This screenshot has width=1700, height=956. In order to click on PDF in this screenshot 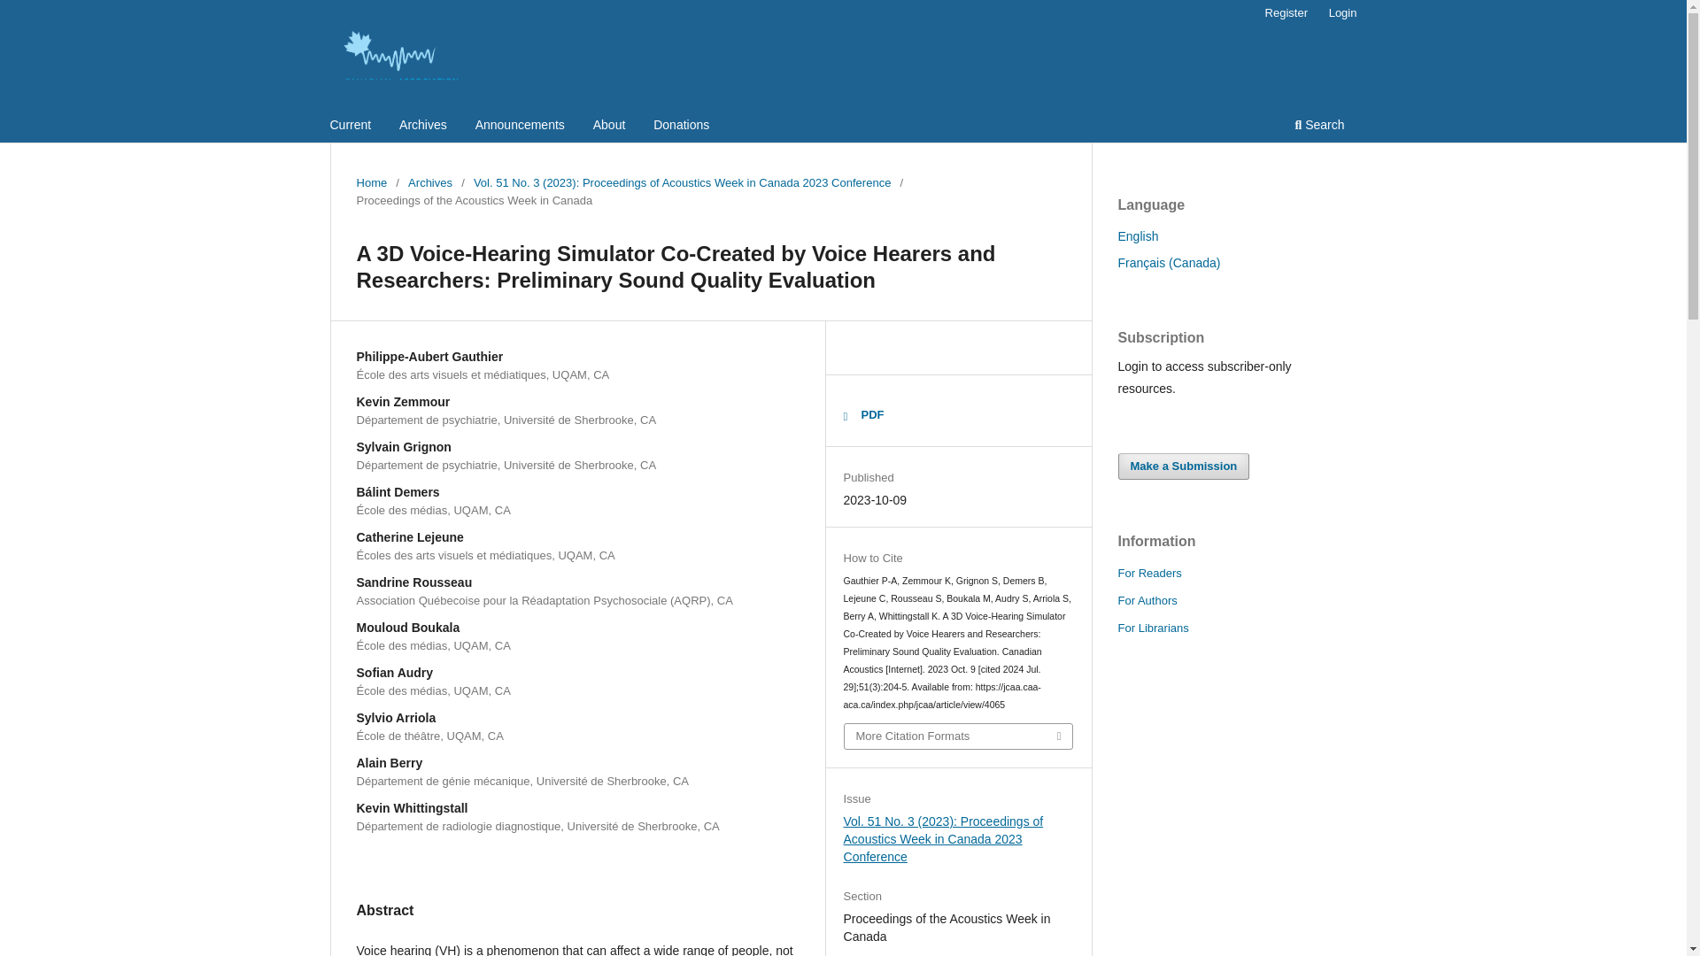, I will do `click(863, 414)`.